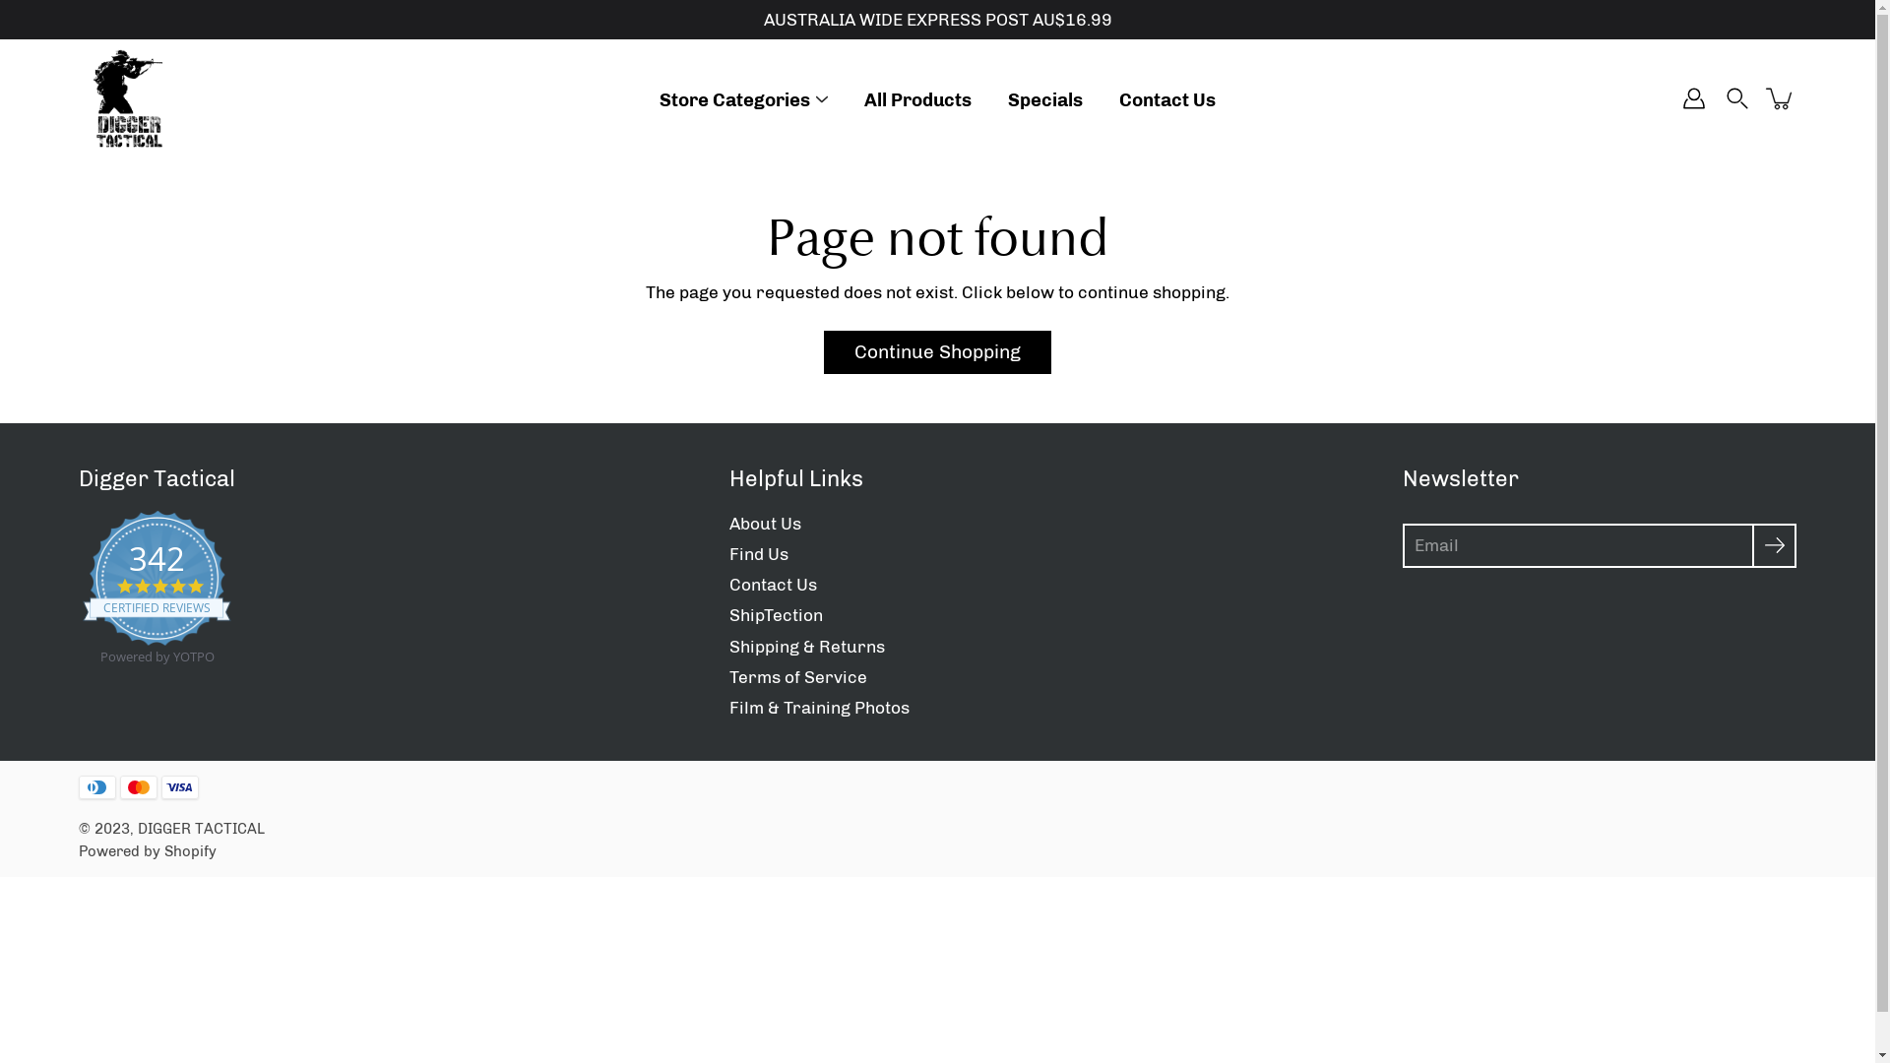 This screenshot has height=1063, width=1890. What do you see at coordinates (819, 708) in the screenshot?
I see `Film & Training Photos` at bounding box center [819, 708].